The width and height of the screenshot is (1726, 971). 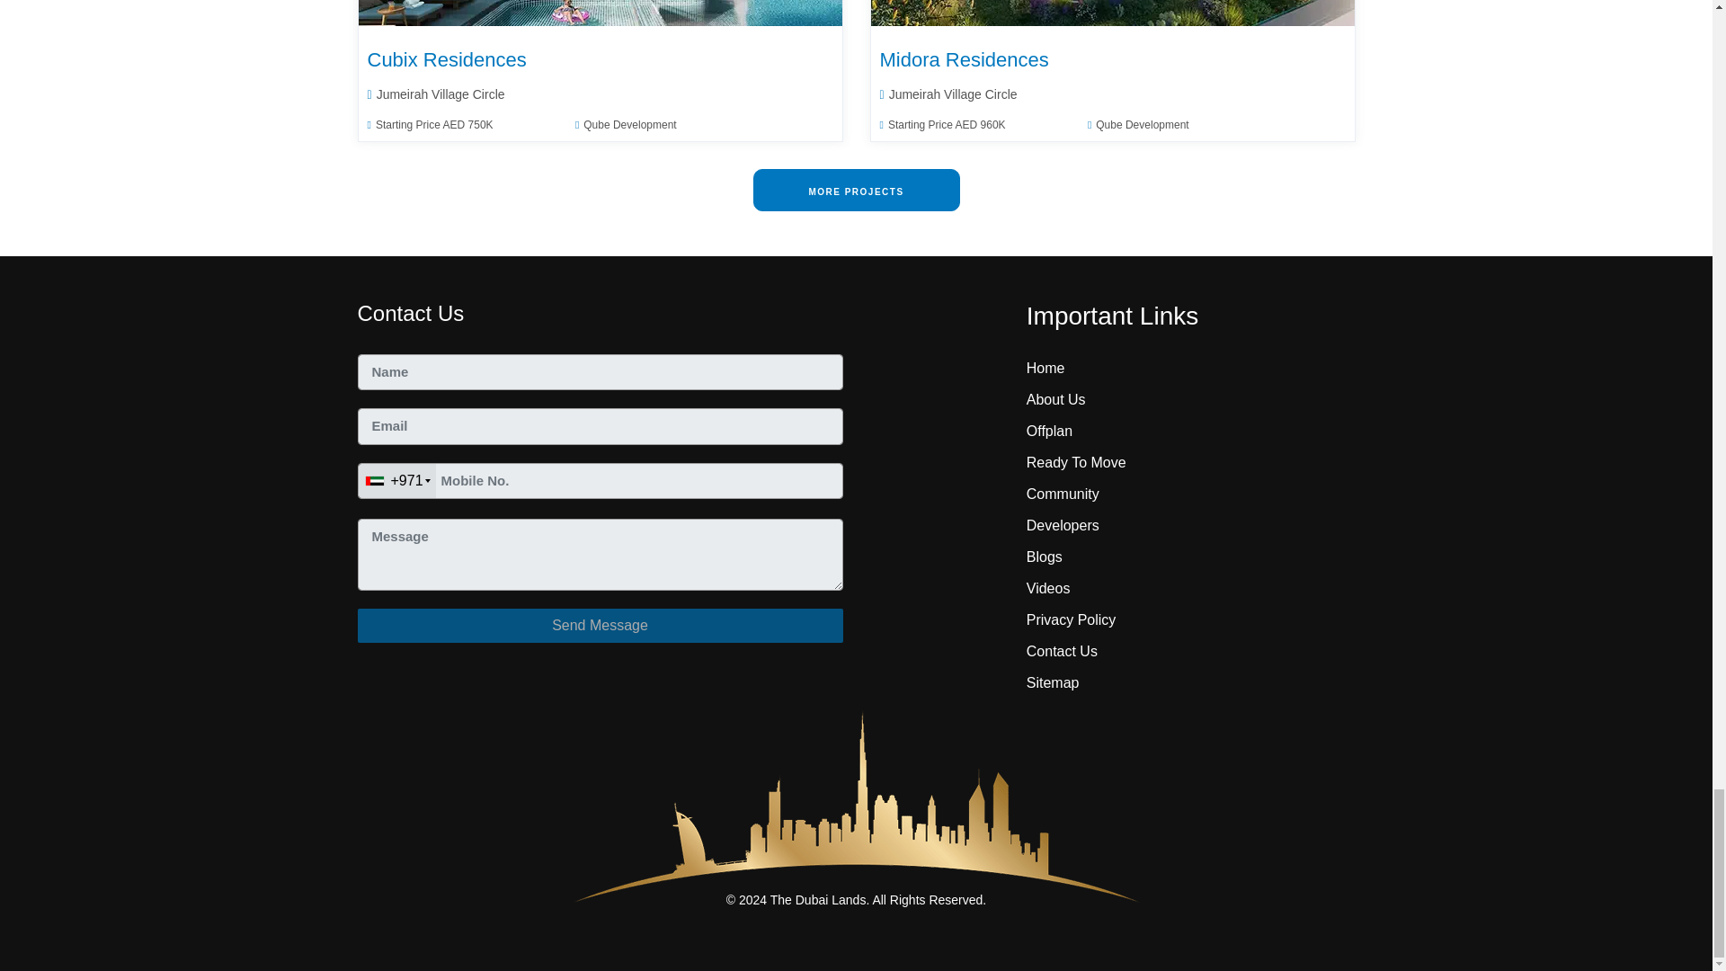 I want to click on Cubix Residences, so click(x=601, y=13).